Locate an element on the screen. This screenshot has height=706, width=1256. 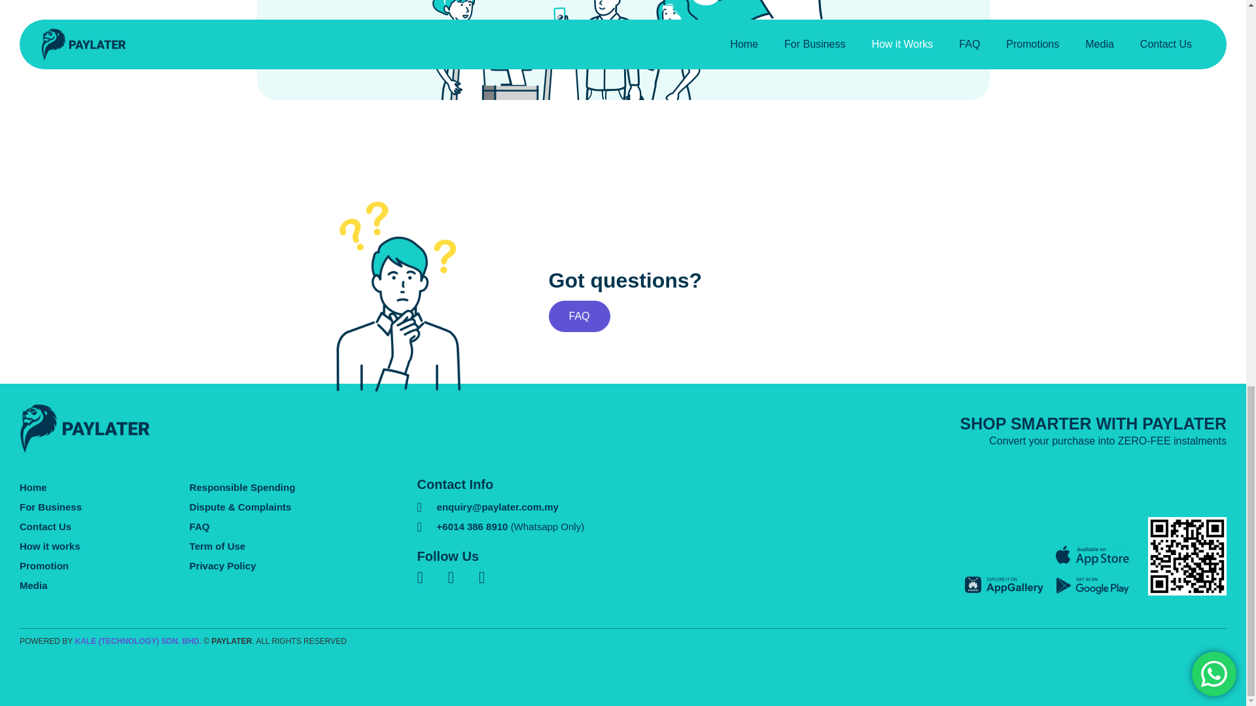
Promotion is located at coordinates (105, 566).